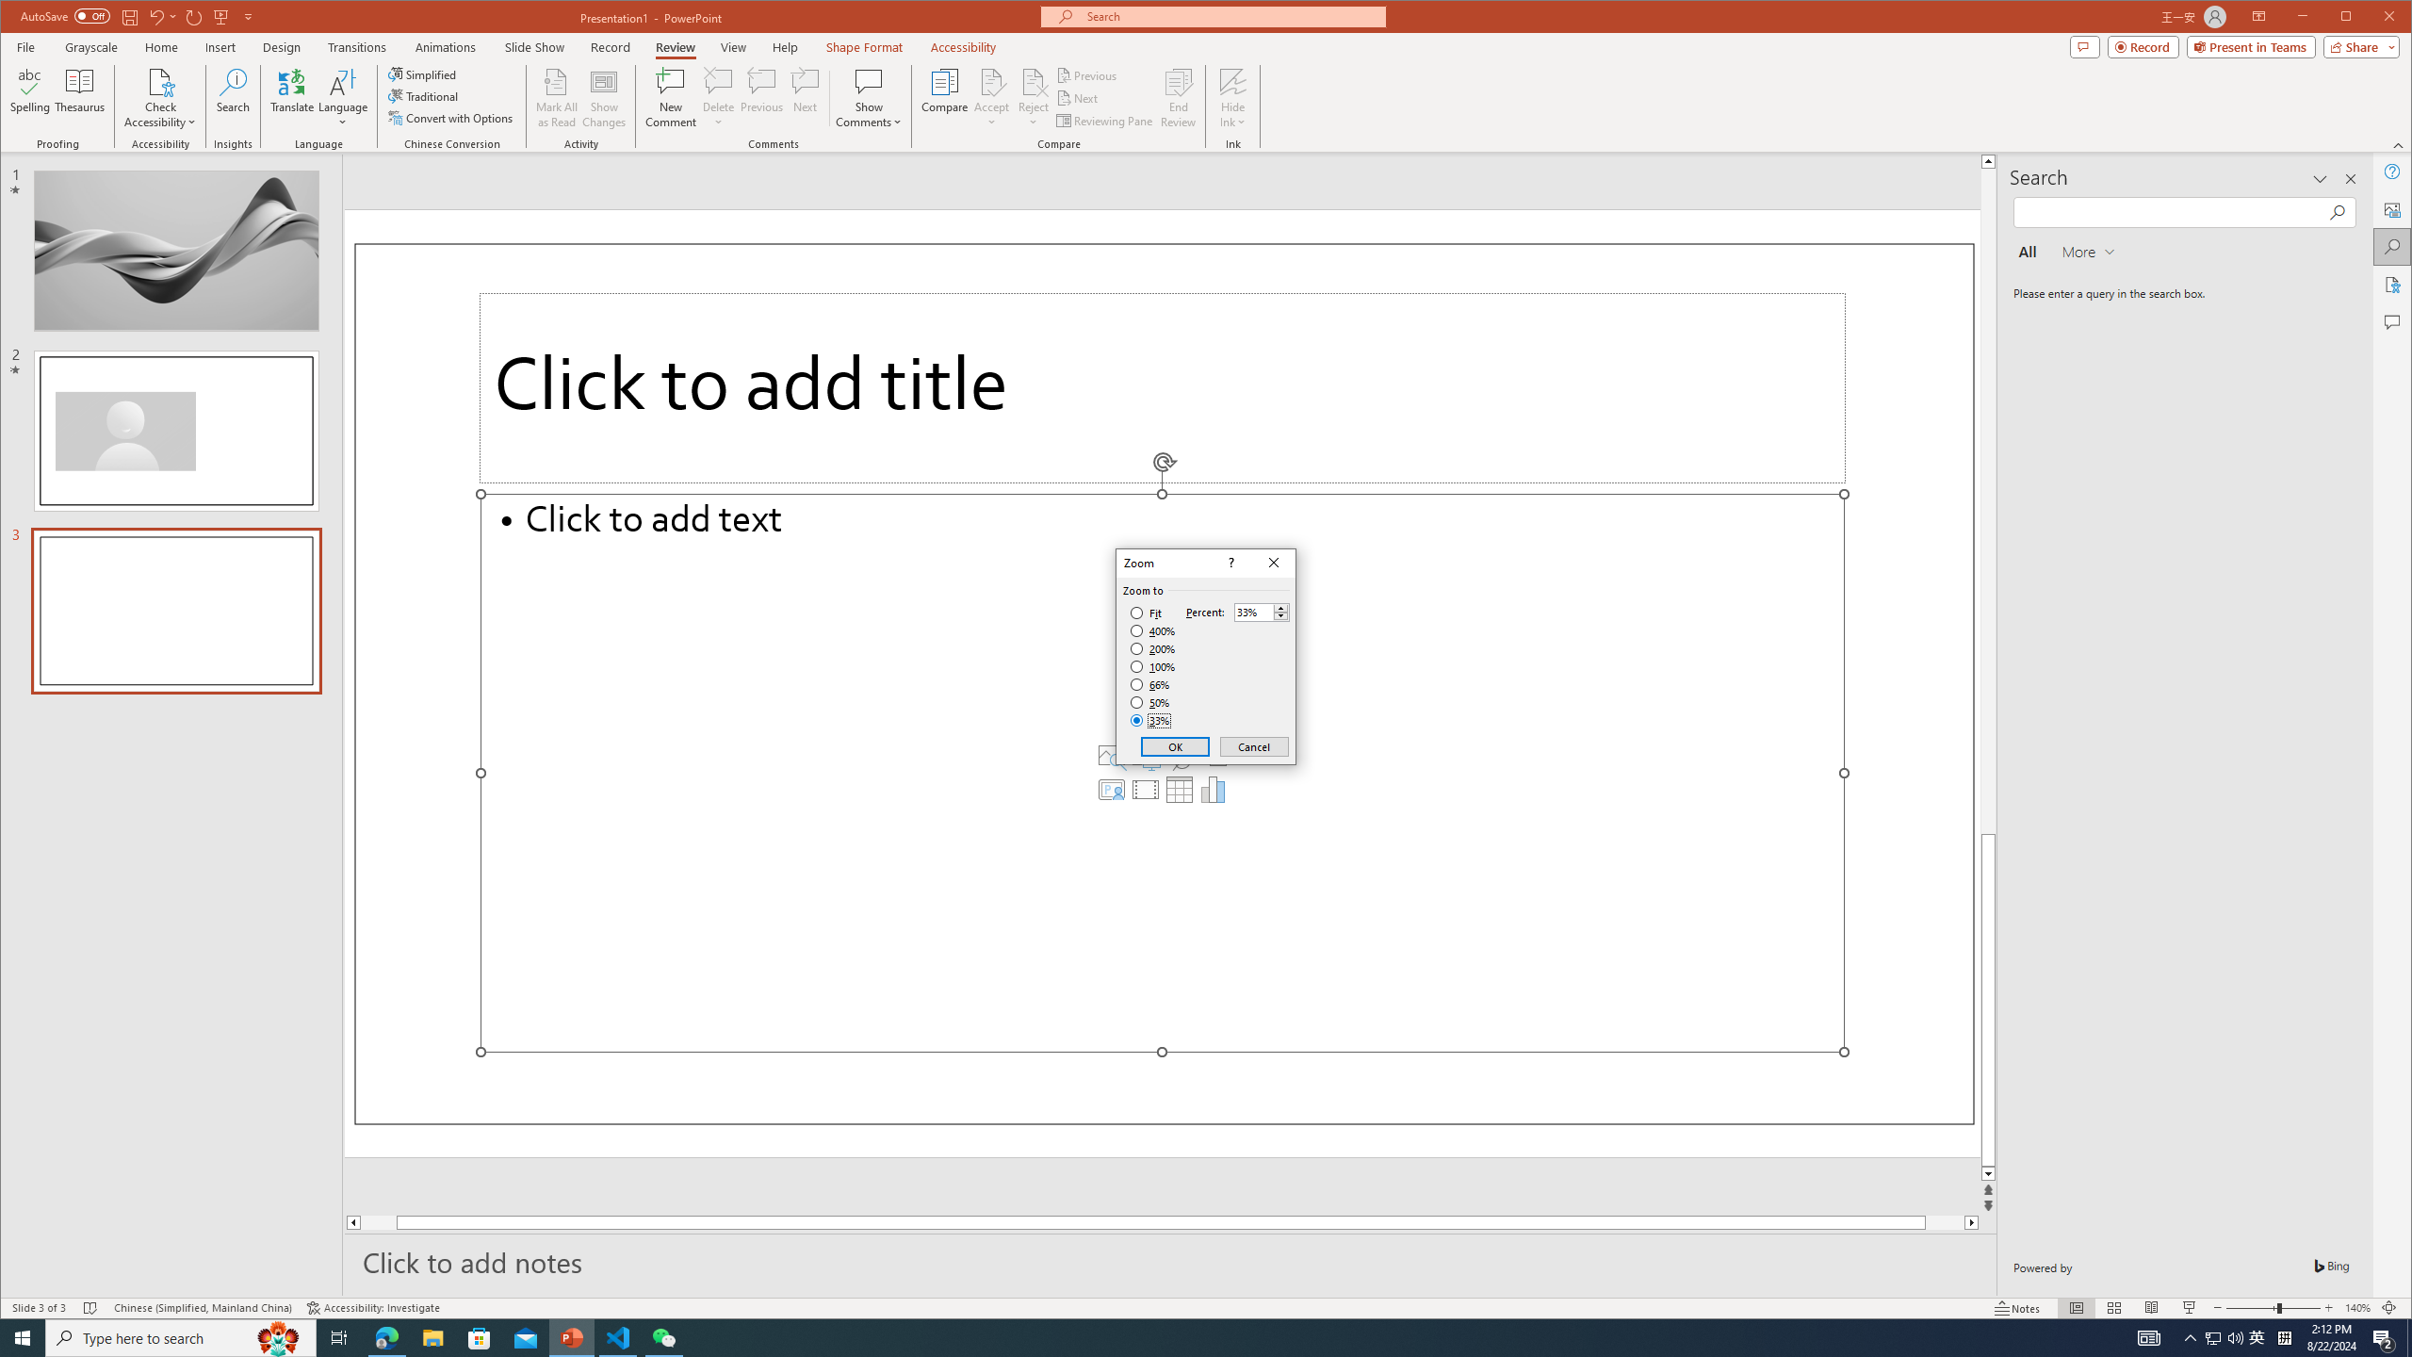 The width and height of the screenshot is (2412, 1357). What do you see at coordinates (944, 98) in the screenshot?
I see `Compare` at bounding box center [944, 98].